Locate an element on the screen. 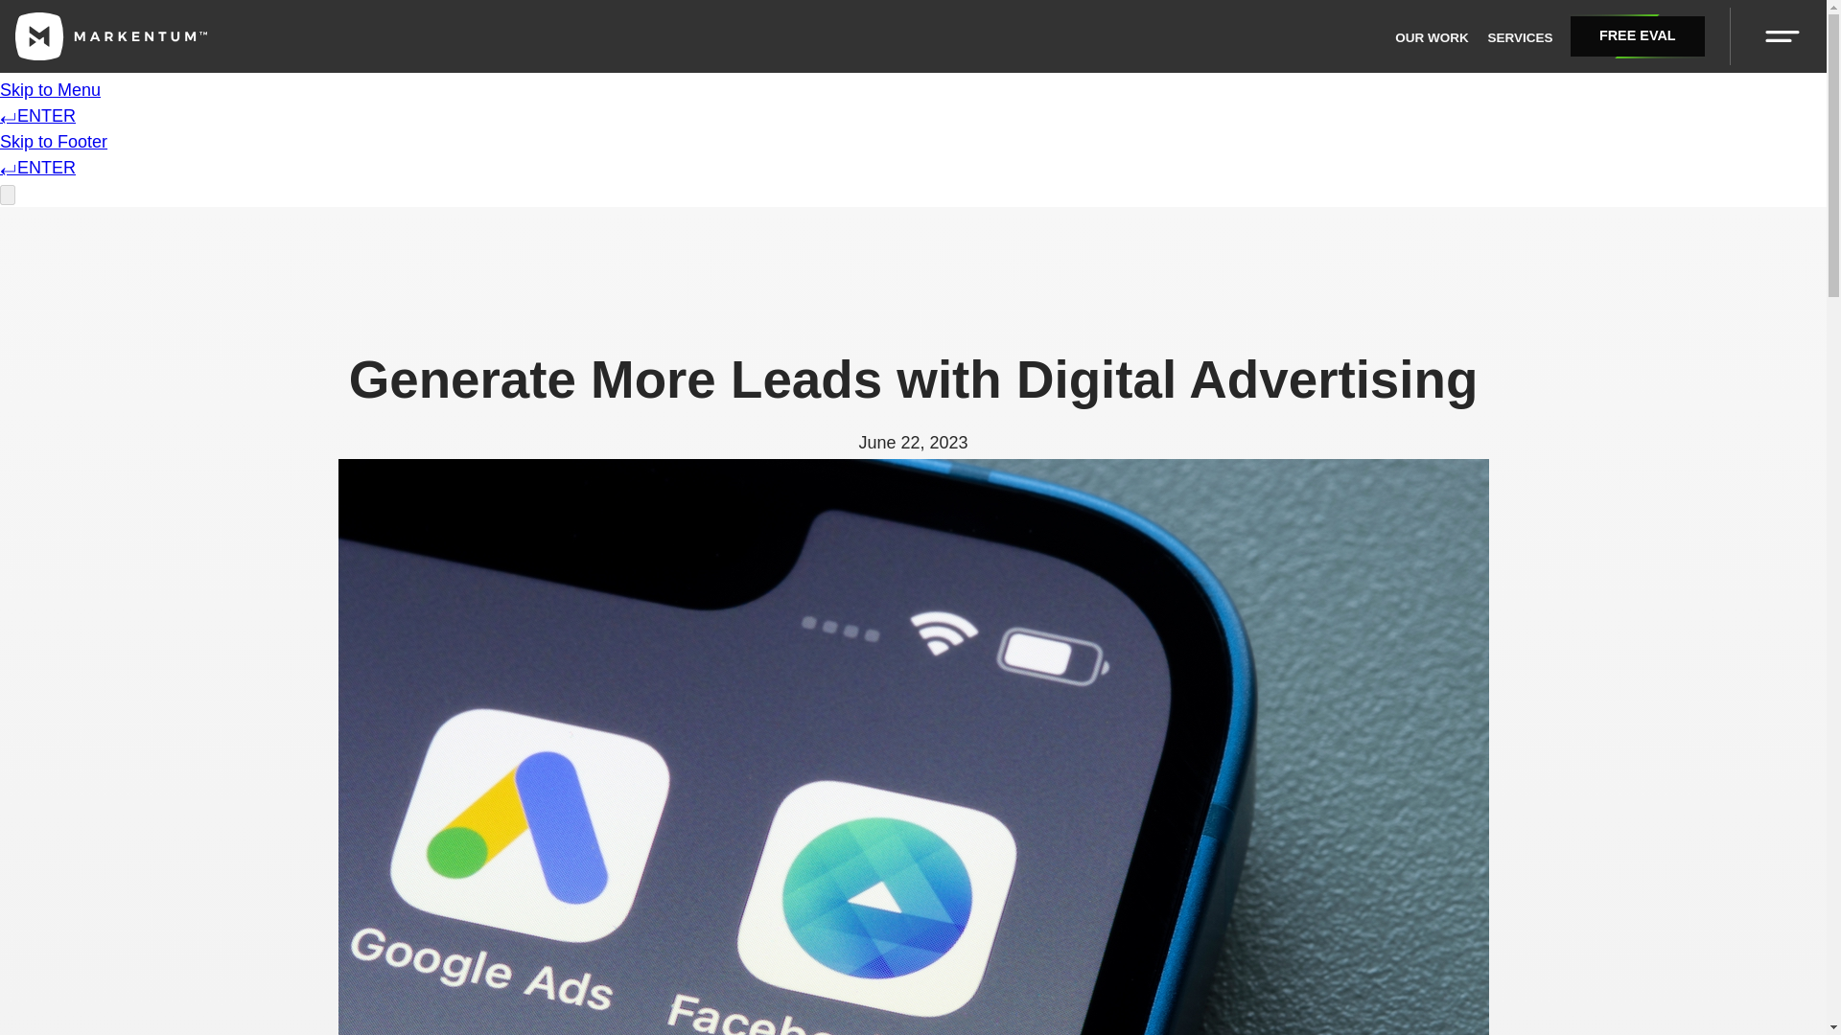 The width and height of the screenshot is (1841, 1035). FREE EVAL is located at coordinates (1637, 36).